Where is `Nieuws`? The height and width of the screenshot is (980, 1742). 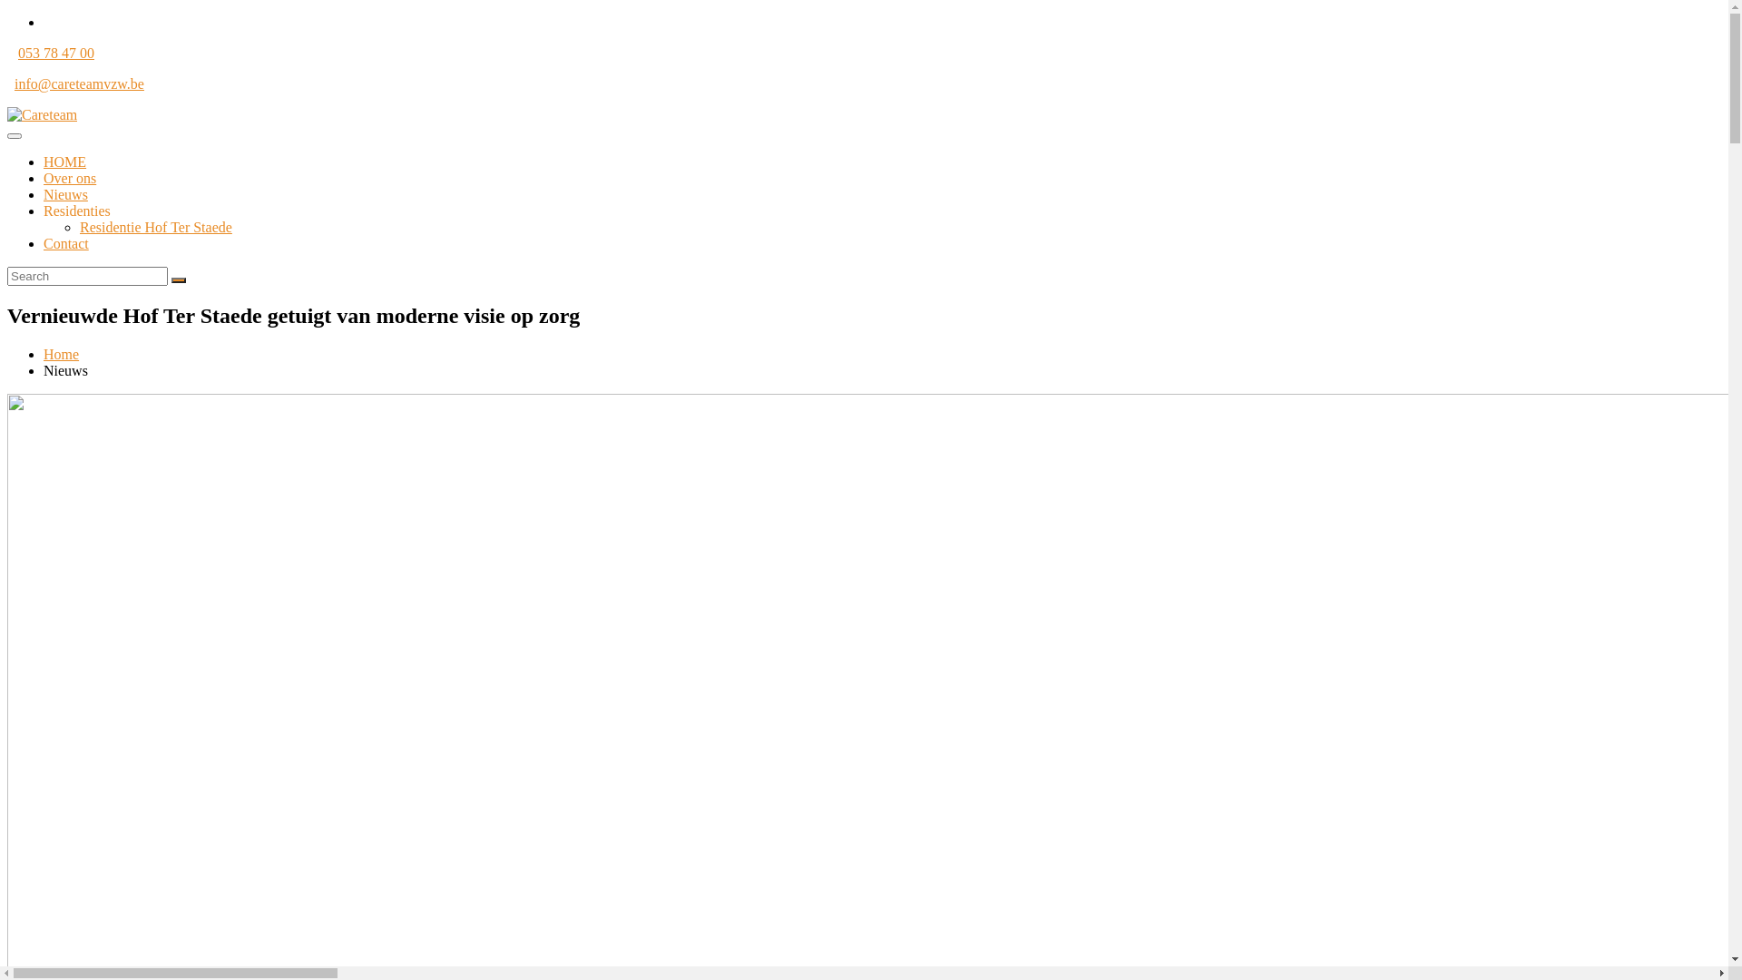 Nieuws is located at coordinates (65, 194).